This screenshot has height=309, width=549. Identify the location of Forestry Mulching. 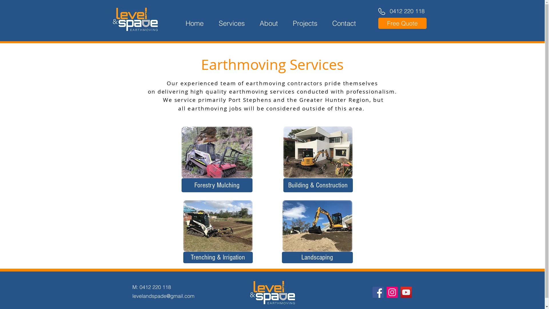
(217, 185).